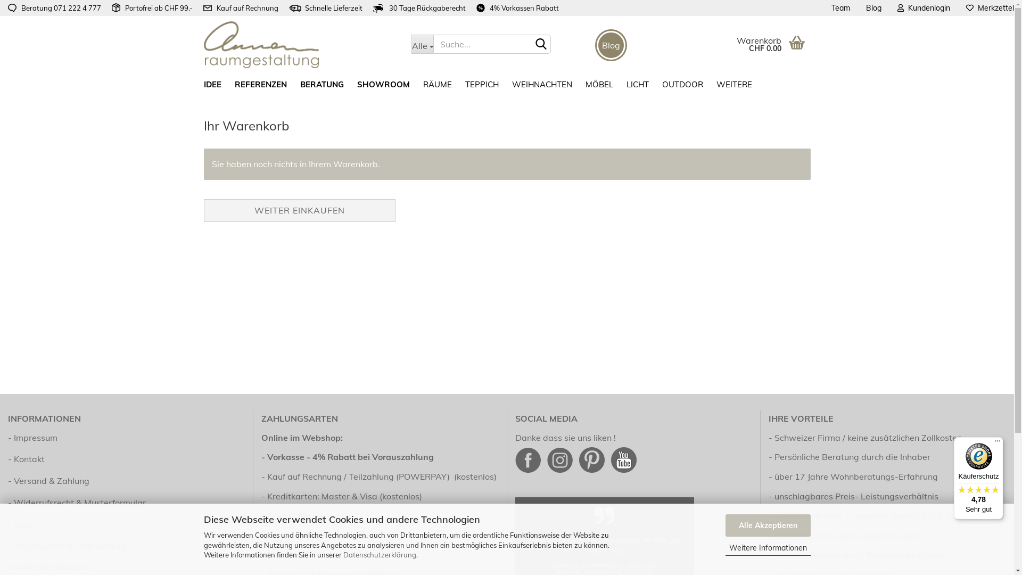 Image resolution: width=1022 pixels, height=575 pixels. What do you see at coordinates (841, 8) in the screenshot?
I see `Team` at bounding box center [841, 8].